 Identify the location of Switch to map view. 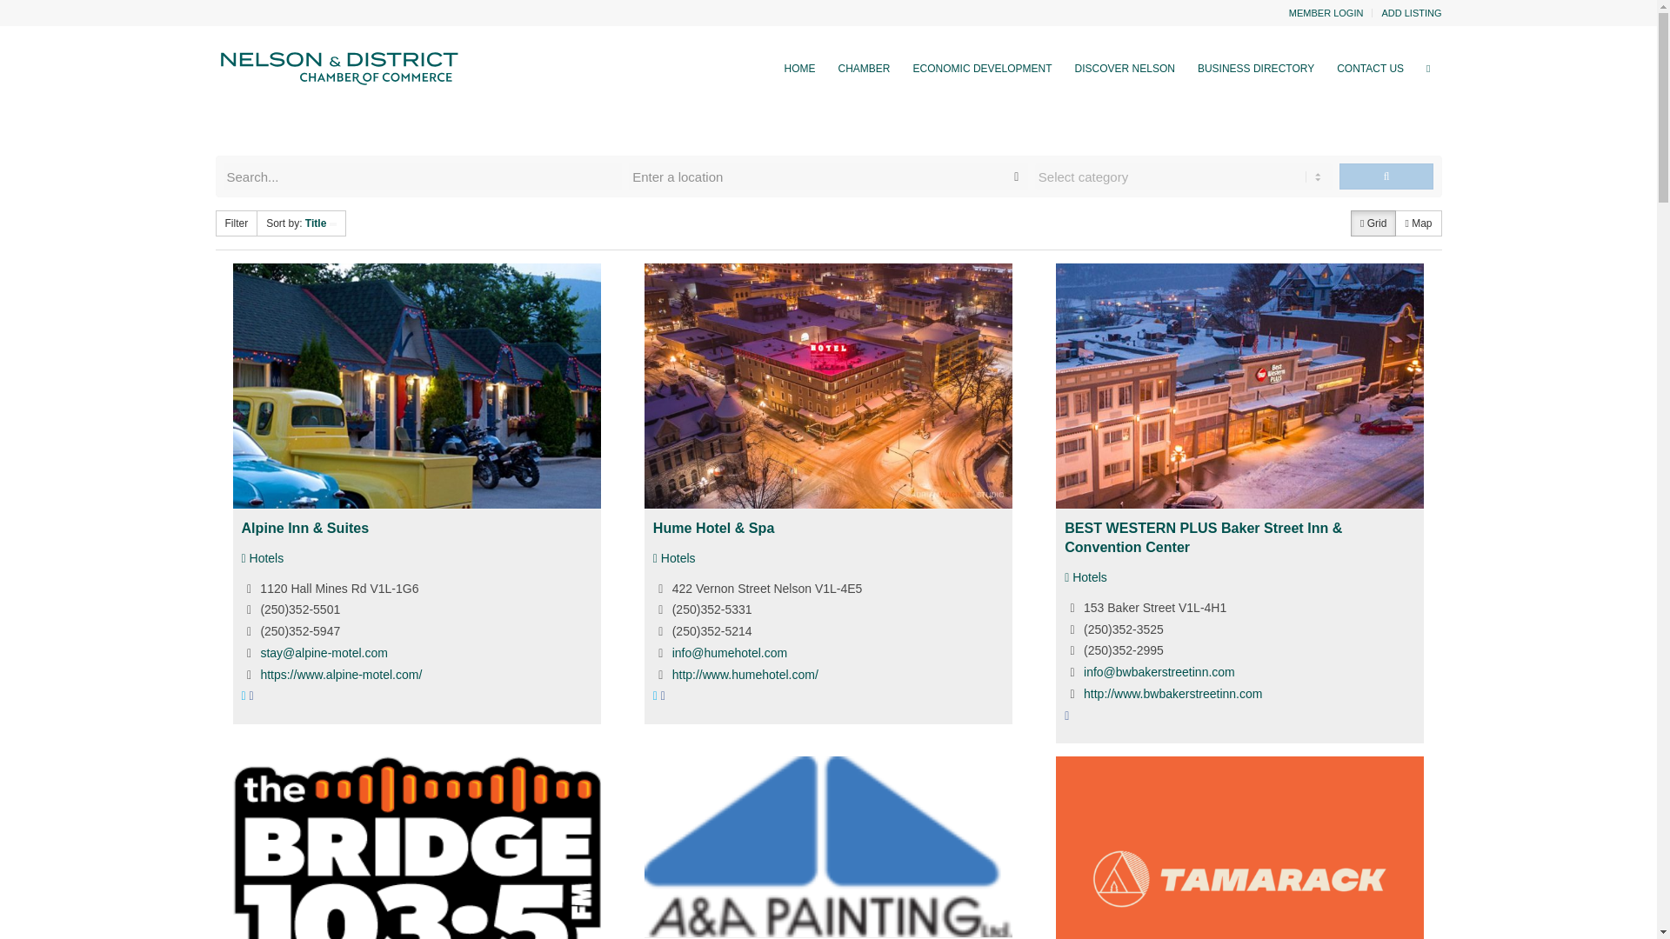
(1418, 223).